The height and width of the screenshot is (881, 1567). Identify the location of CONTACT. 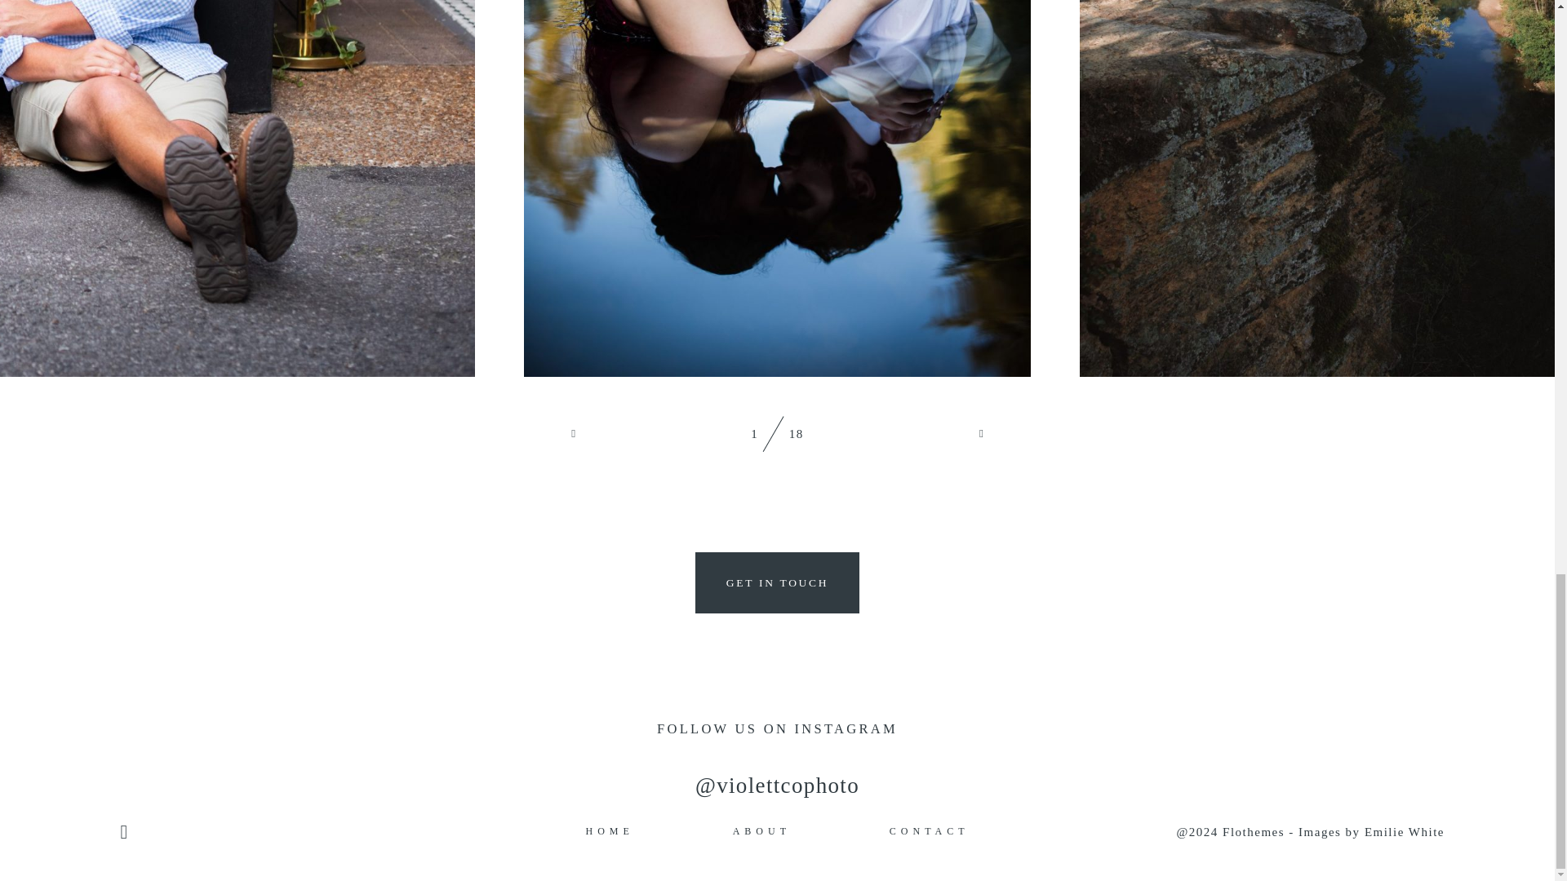
(930, 830).